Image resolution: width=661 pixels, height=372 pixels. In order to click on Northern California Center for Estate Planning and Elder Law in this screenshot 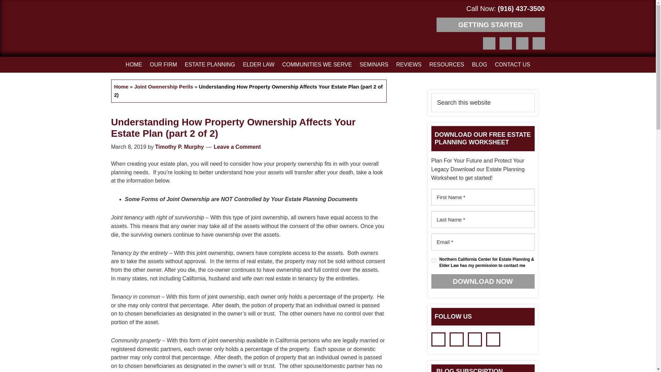, I will do `click(134, 30)`.